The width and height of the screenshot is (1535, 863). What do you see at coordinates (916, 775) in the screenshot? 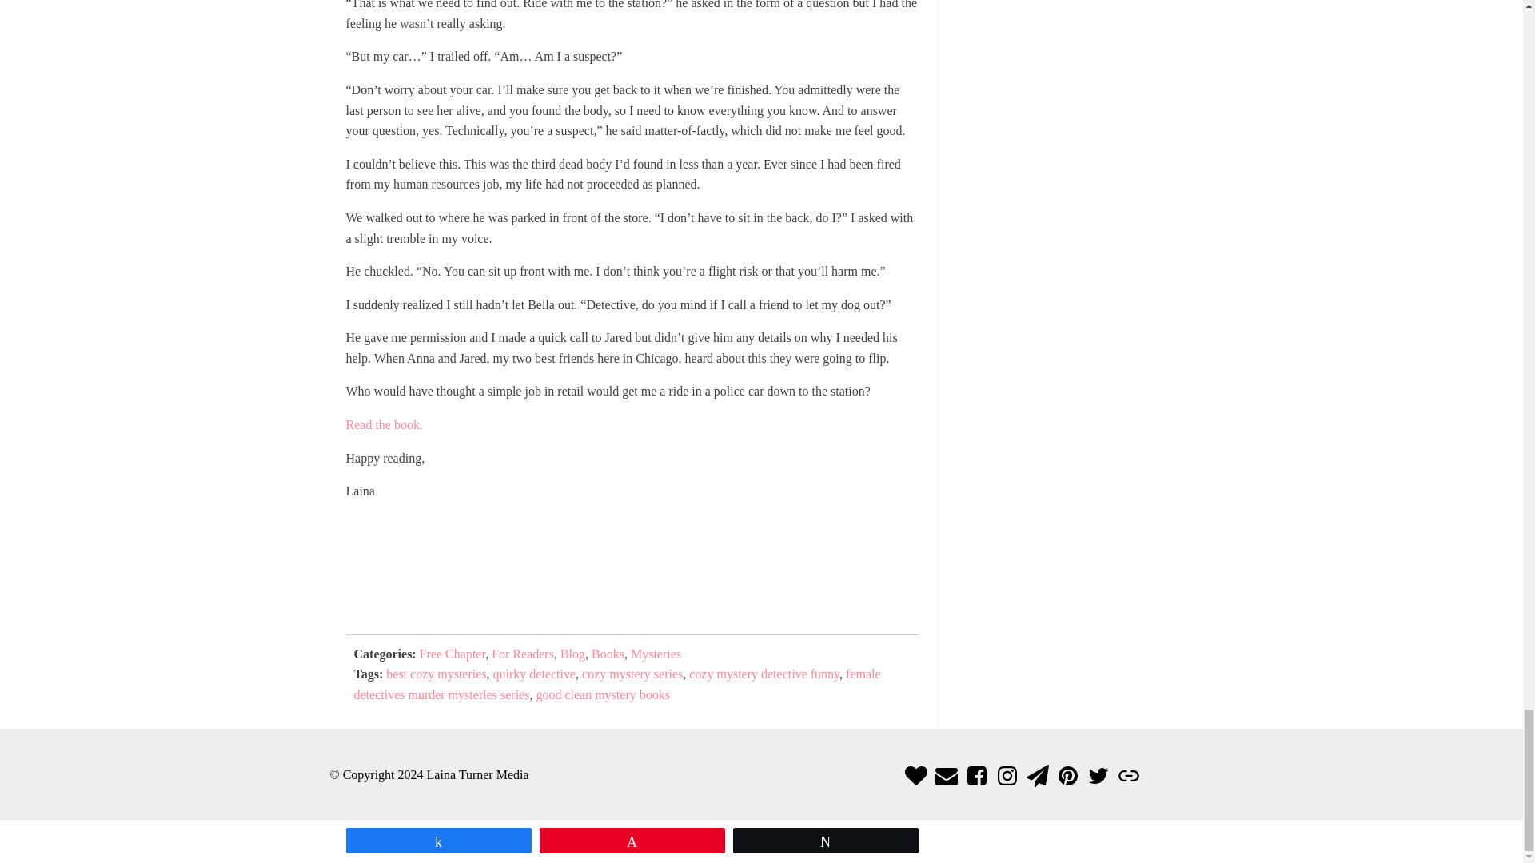
I see `Follow Laina Turner on Bloglovin'` at bounding box center [916, 775].